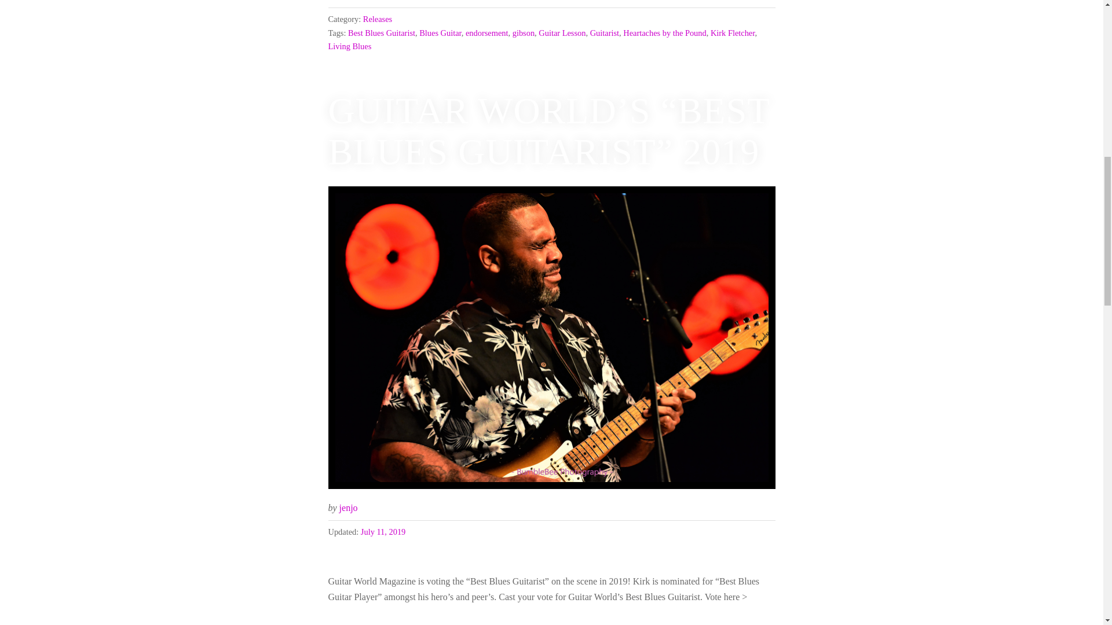 This screenshot has height=625, width=1112. Describe the element at coordinates (381, 32) in the screenshot. I see `Best Blues Guitarist` at that location.